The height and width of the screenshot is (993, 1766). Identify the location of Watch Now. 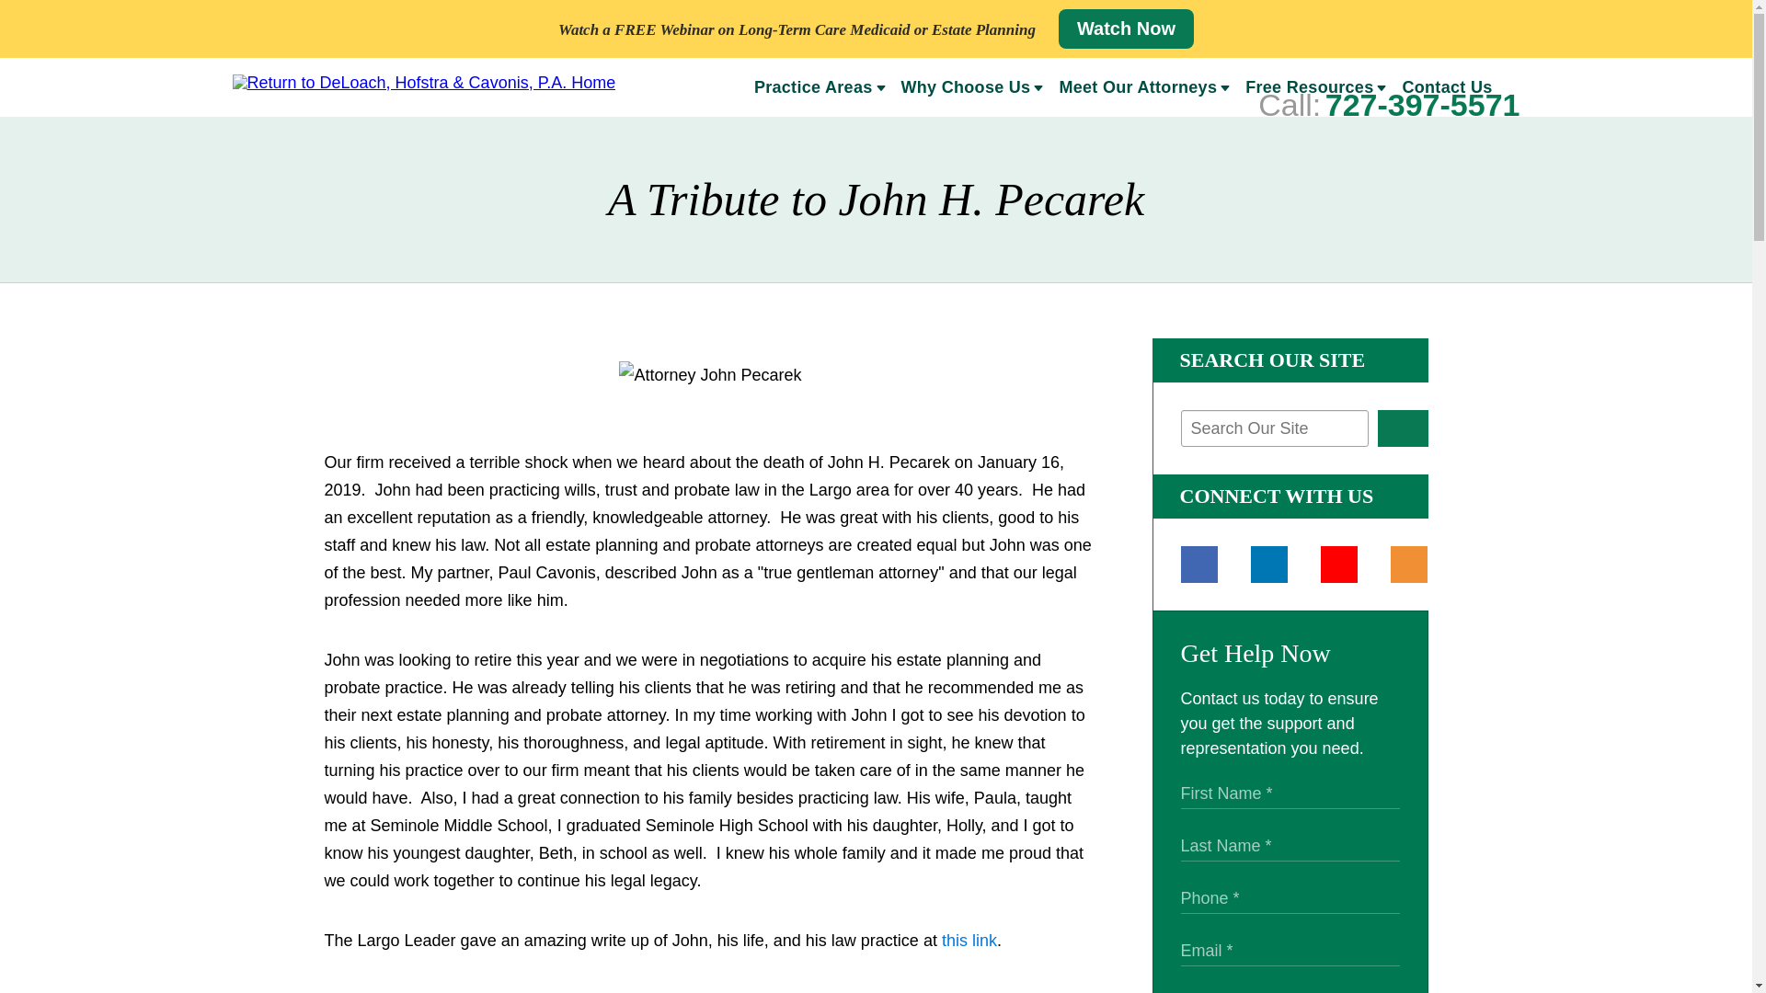
(1126, 28).